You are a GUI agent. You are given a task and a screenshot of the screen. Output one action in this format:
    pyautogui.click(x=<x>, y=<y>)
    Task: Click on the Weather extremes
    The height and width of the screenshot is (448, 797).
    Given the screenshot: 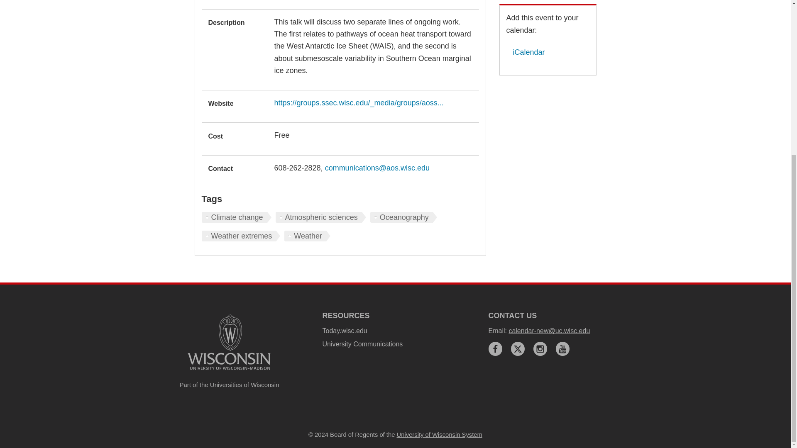 What is the action you would take?
    pyautogui.click(x=241, y=236)
    